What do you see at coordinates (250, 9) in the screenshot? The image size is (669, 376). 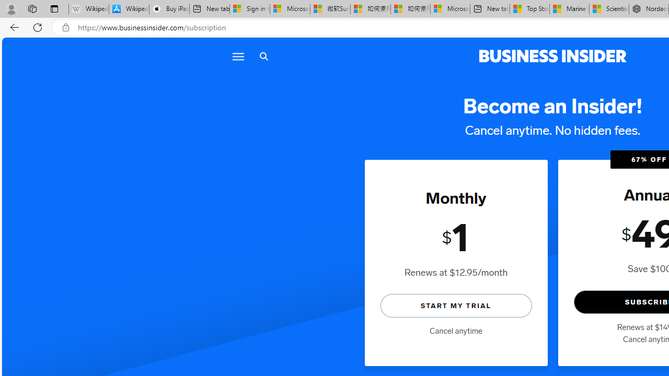 I see `Sign in to your Microsoft account` at bounding box center [250, 9].